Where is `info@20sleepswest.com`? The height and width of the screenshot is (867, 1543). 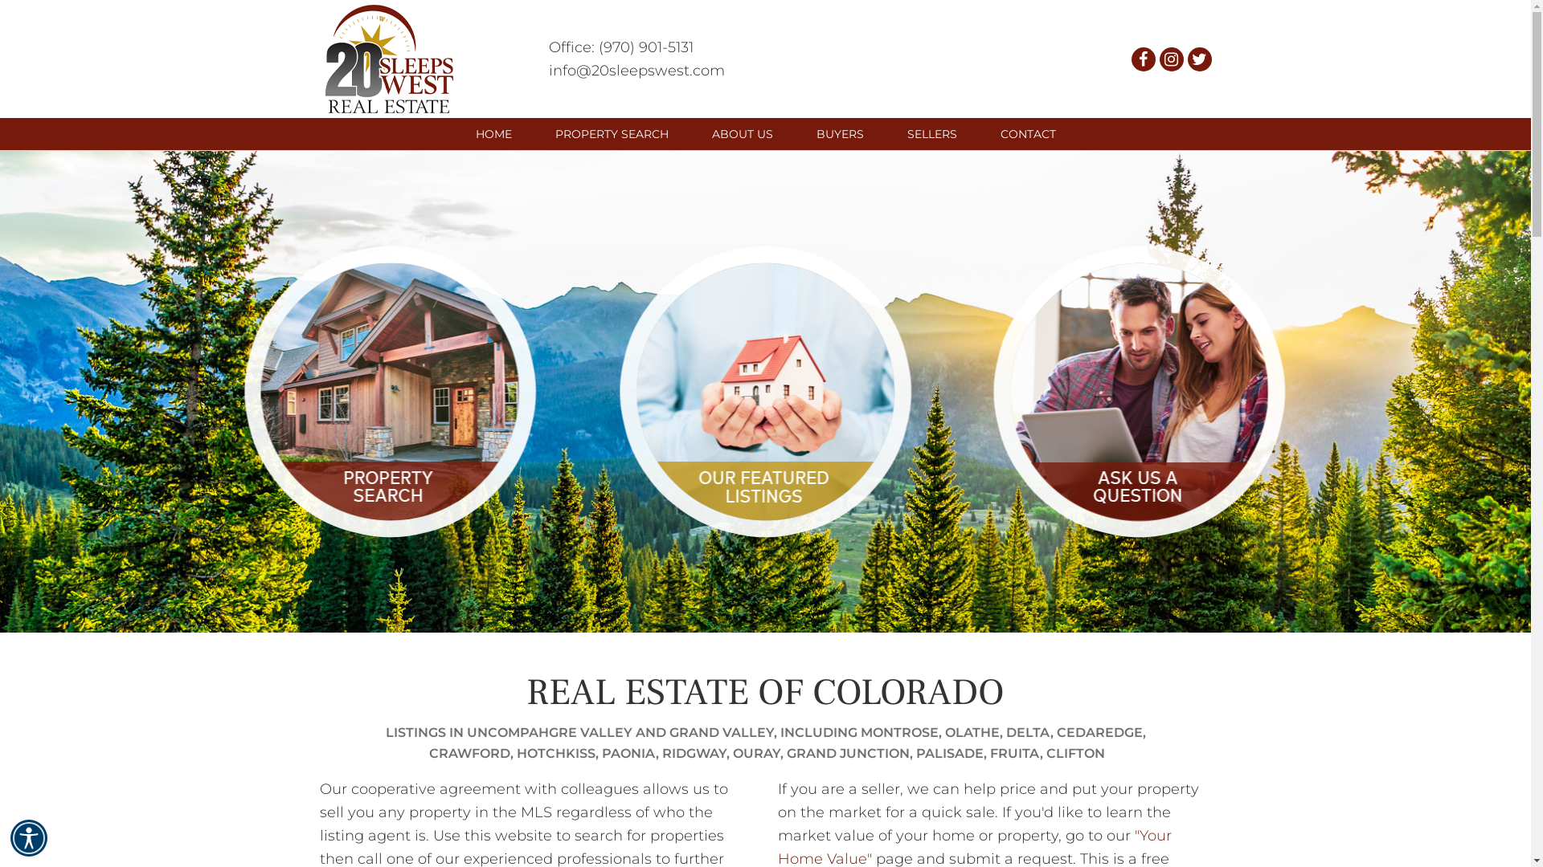 info@20sleepswest.com is located at coordinates (636, 70).